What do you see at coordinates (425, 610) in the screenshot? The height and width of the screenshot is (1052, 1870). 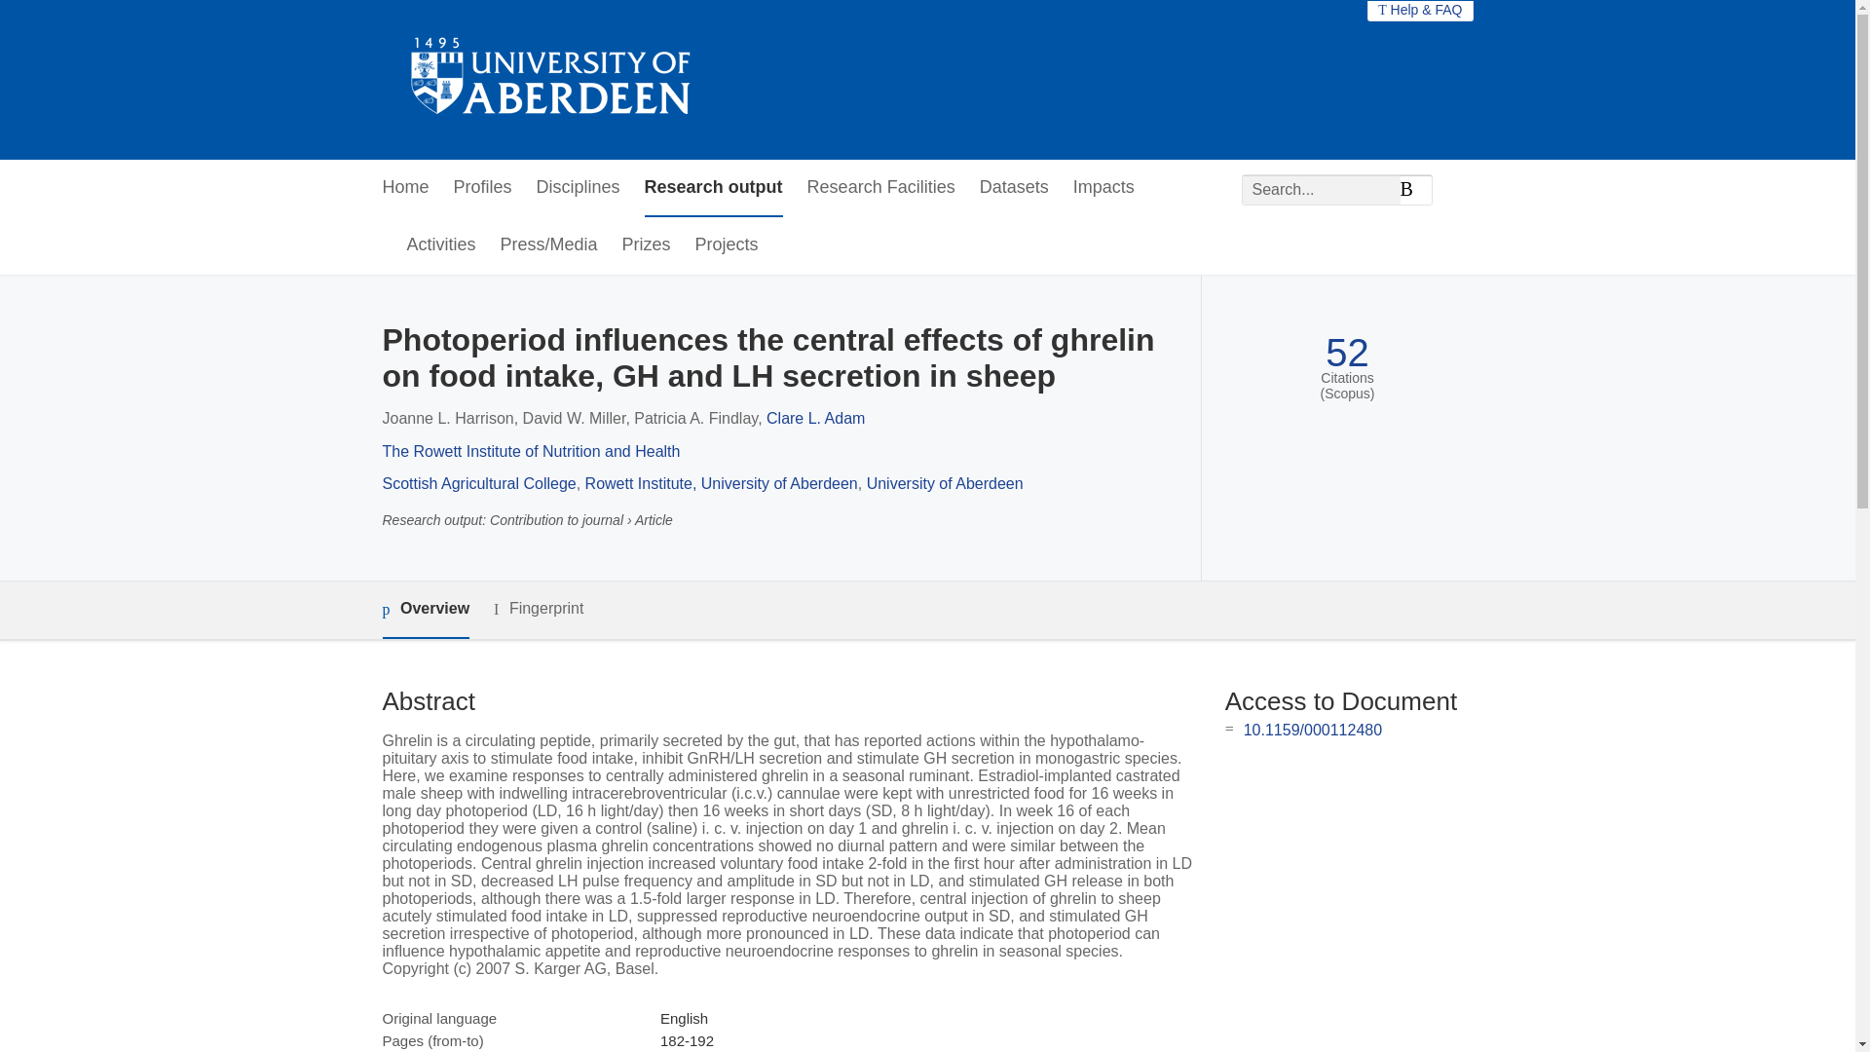 I see `Overview` at bounding box center [425, 610].